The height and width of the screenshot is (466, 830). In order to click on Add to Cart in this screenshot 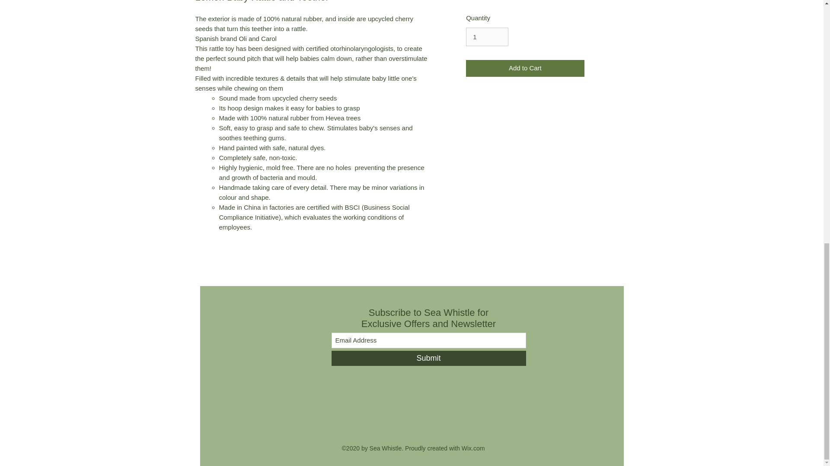, I will do `click(525, 68)`.